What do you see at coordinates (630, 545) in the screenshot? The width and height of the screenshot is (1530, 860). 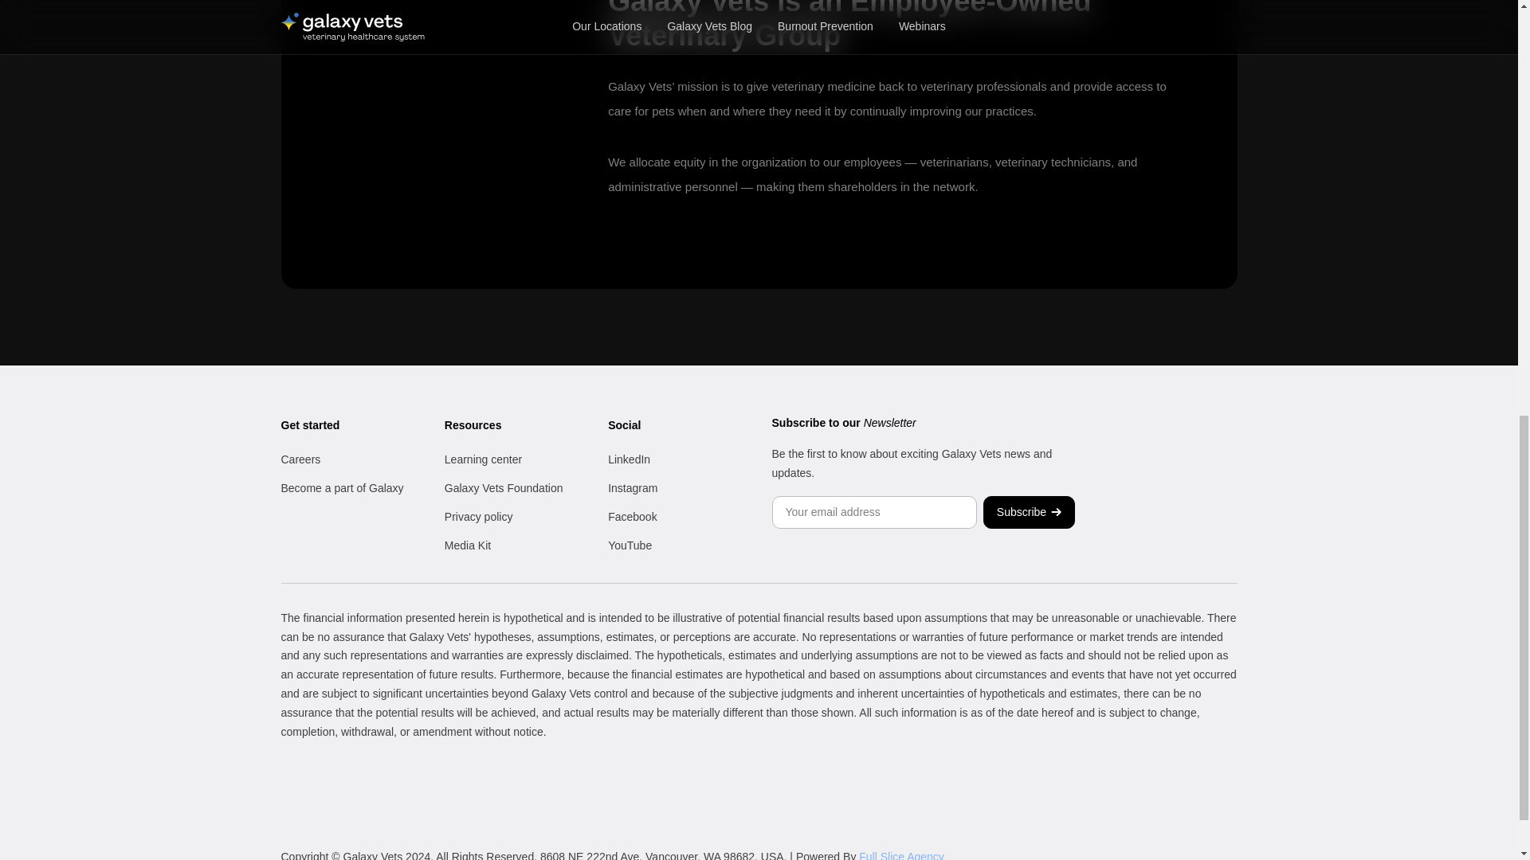 I see `YouTube` at bounding box center [630, 545].